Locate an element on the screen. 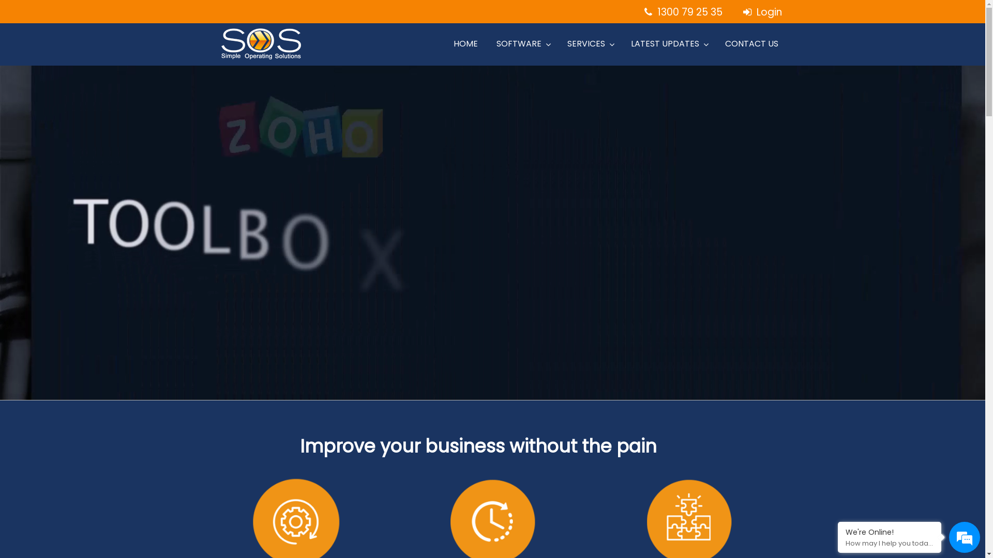 The height and width of the screenshot is (558, 993). Login is located at coordinates (757, 12).